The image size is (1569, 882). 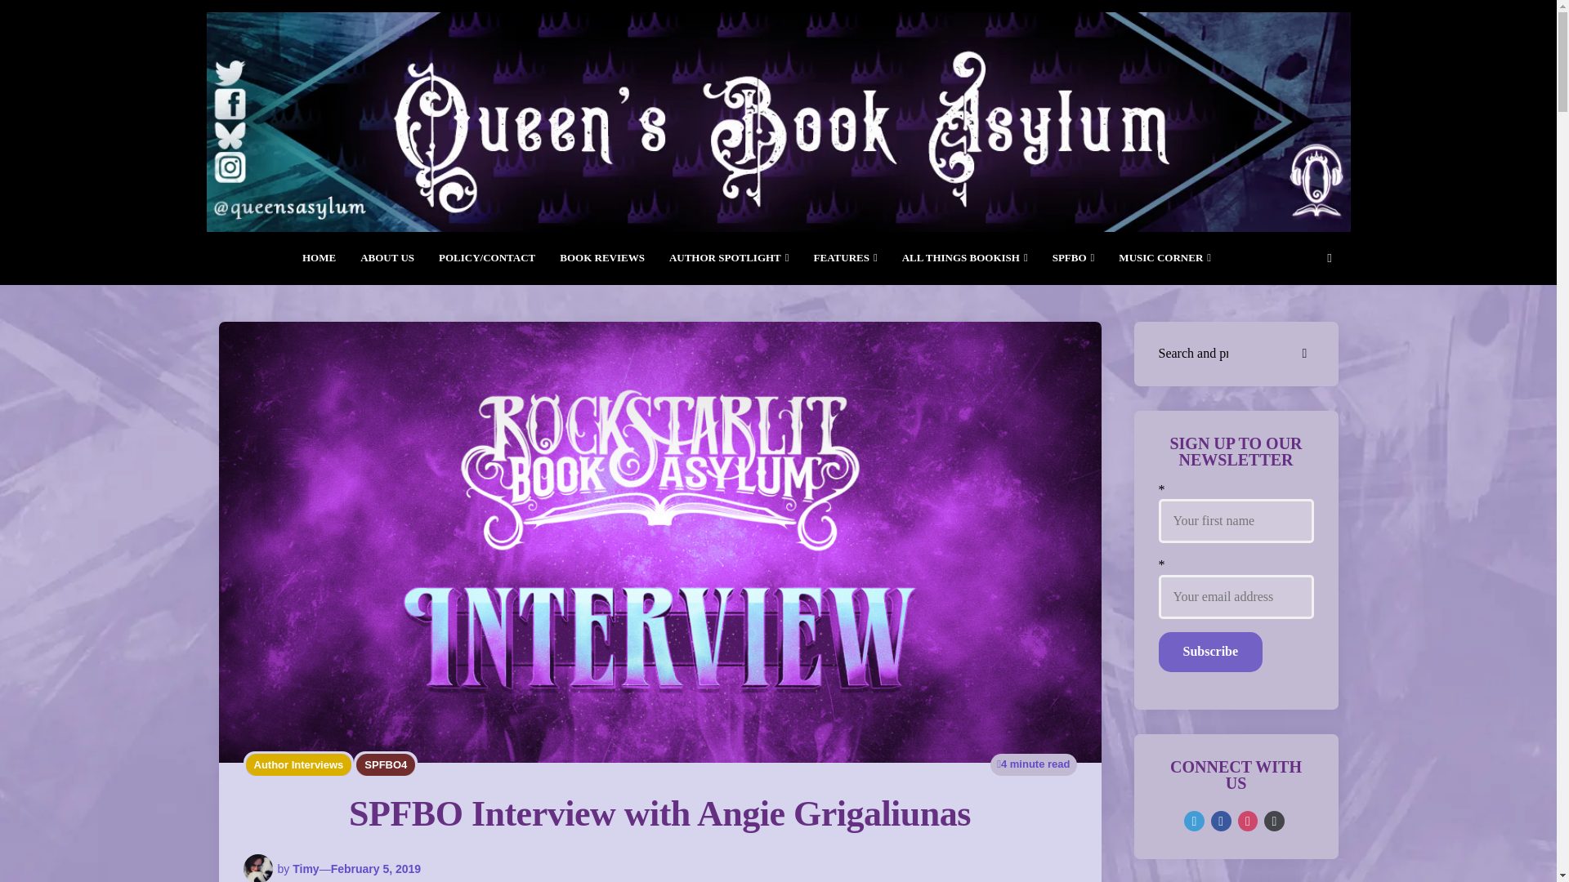 What do you see at coordinates (729, 258) in the screenshot?
I see `AUTHOR SPOTLIGHT` at bounding box center [729, 258].